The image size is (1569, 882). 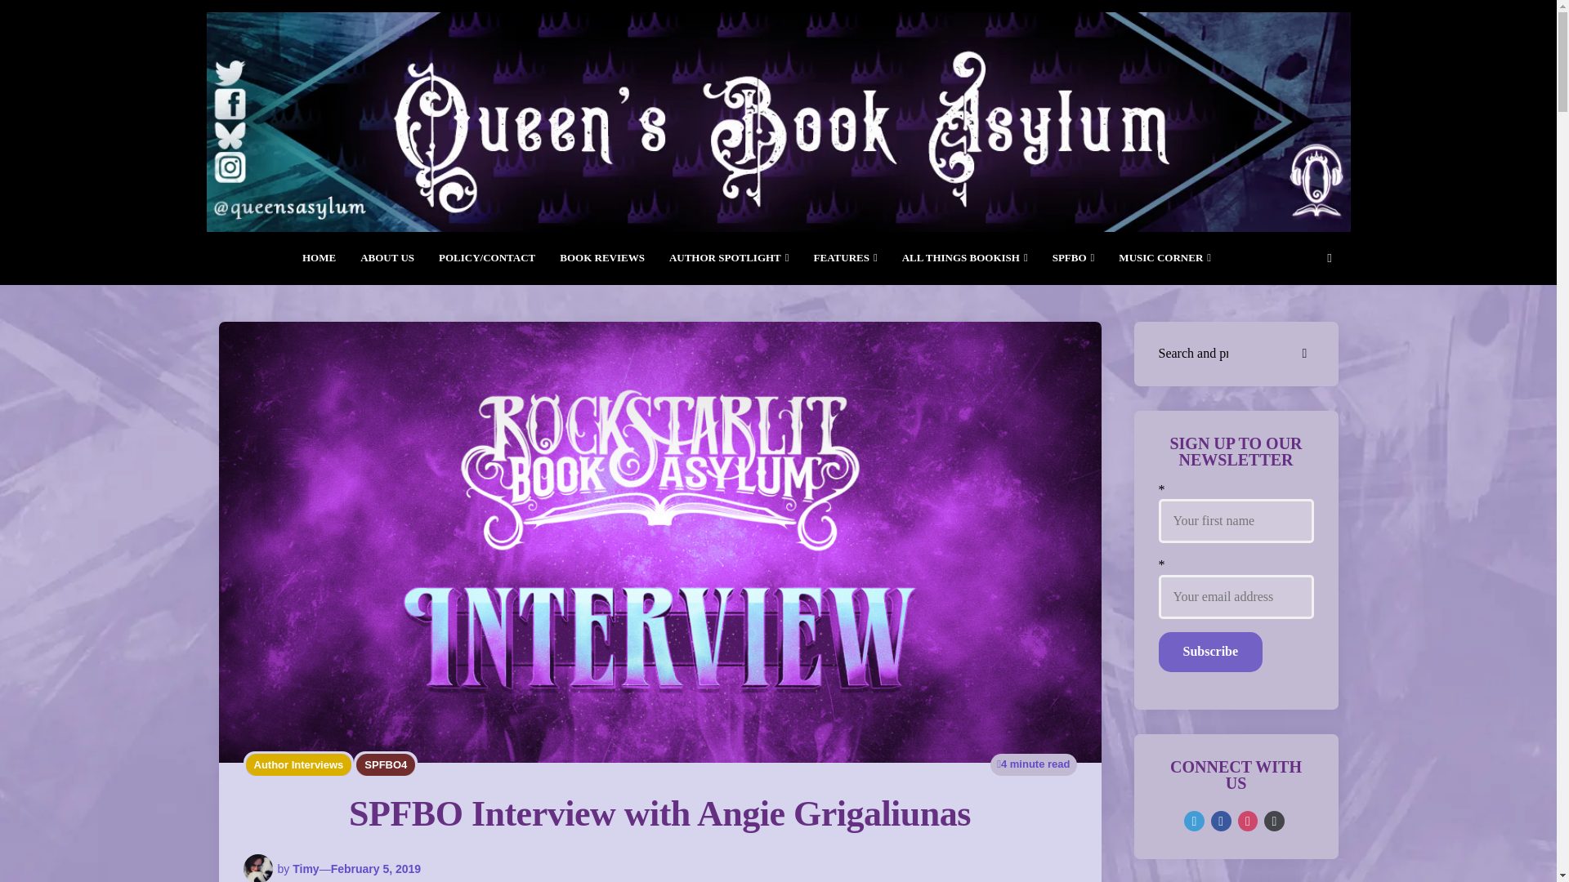 What do you see at coordinates (729, 258) in the screenshot?
I see `AUTHOR SPOTLIGHT` at bounding box center [729, 258].